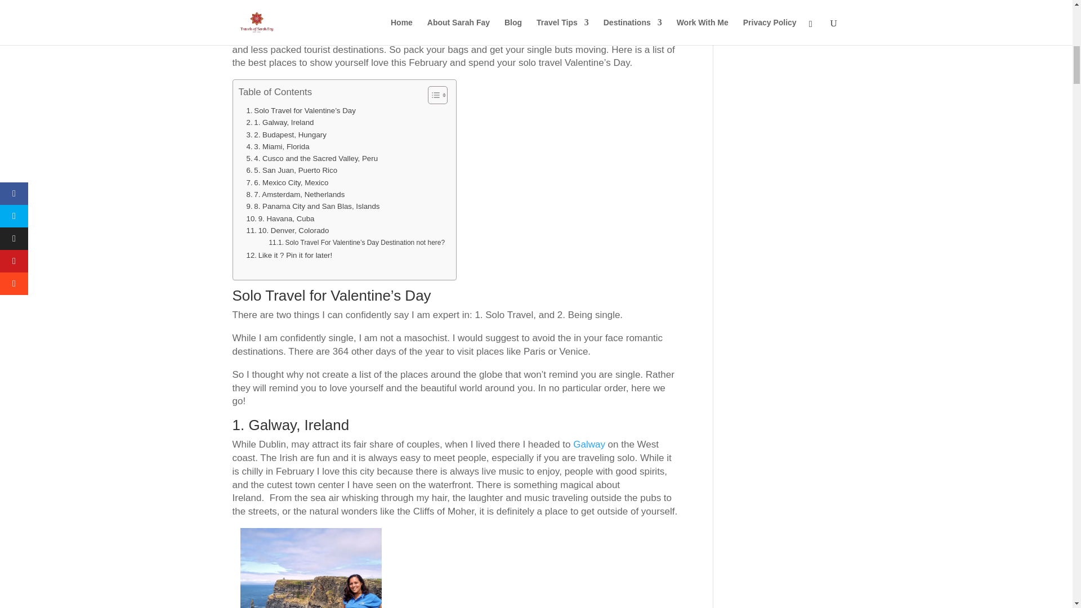 The width and height of the screenshot is (1081, 608). I want to click on 10. Denver, Colorado , so click(289, 230).